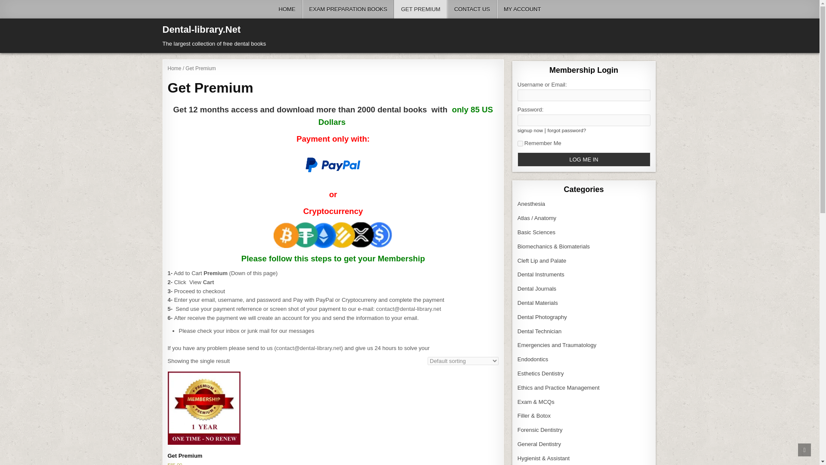 The width and height of the screenshot is (826, 465). What do you see at coordinates (522, 9) in the screenshot?
I see `MY ACCOUNT` at bounding box center [522, 9].